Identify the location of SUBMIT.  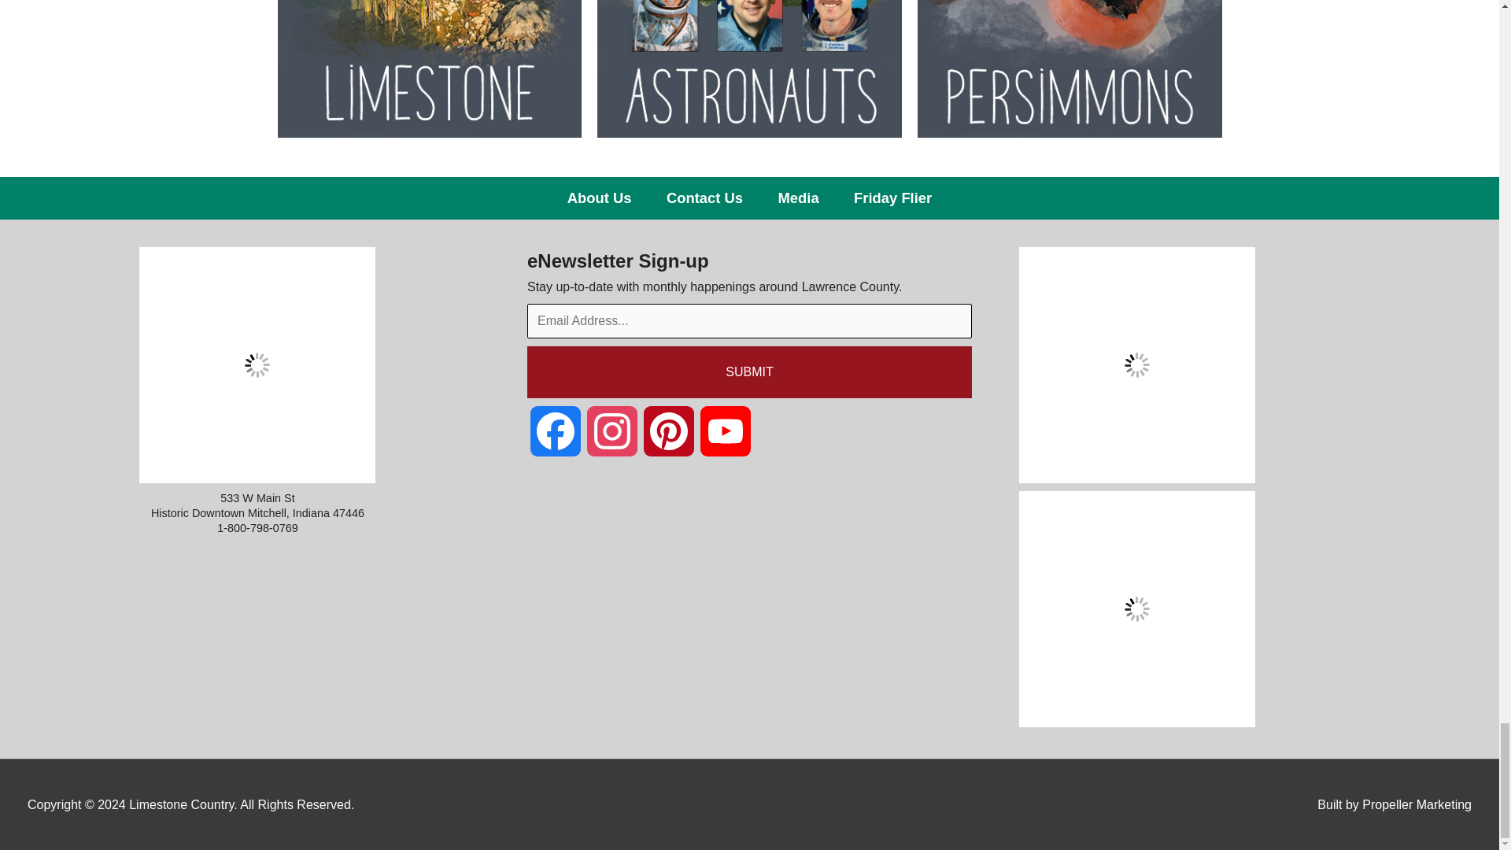
(749, 371).